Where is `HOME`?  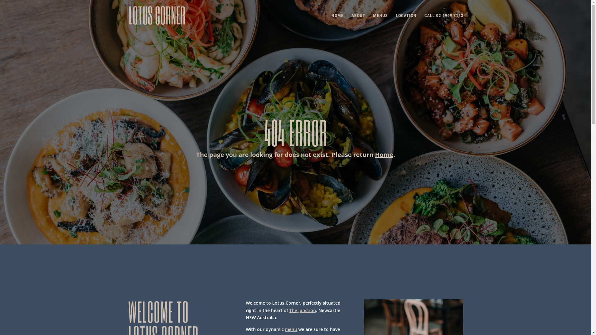
HOME is located at coordinates (338, 22).